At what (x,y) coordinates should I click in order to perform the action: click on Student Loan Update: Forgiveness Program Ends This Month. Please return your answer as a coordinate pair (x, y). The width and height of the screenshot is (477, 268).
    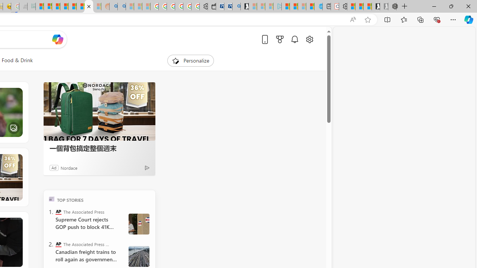
    Looking at the image, I should click on (64, 7).